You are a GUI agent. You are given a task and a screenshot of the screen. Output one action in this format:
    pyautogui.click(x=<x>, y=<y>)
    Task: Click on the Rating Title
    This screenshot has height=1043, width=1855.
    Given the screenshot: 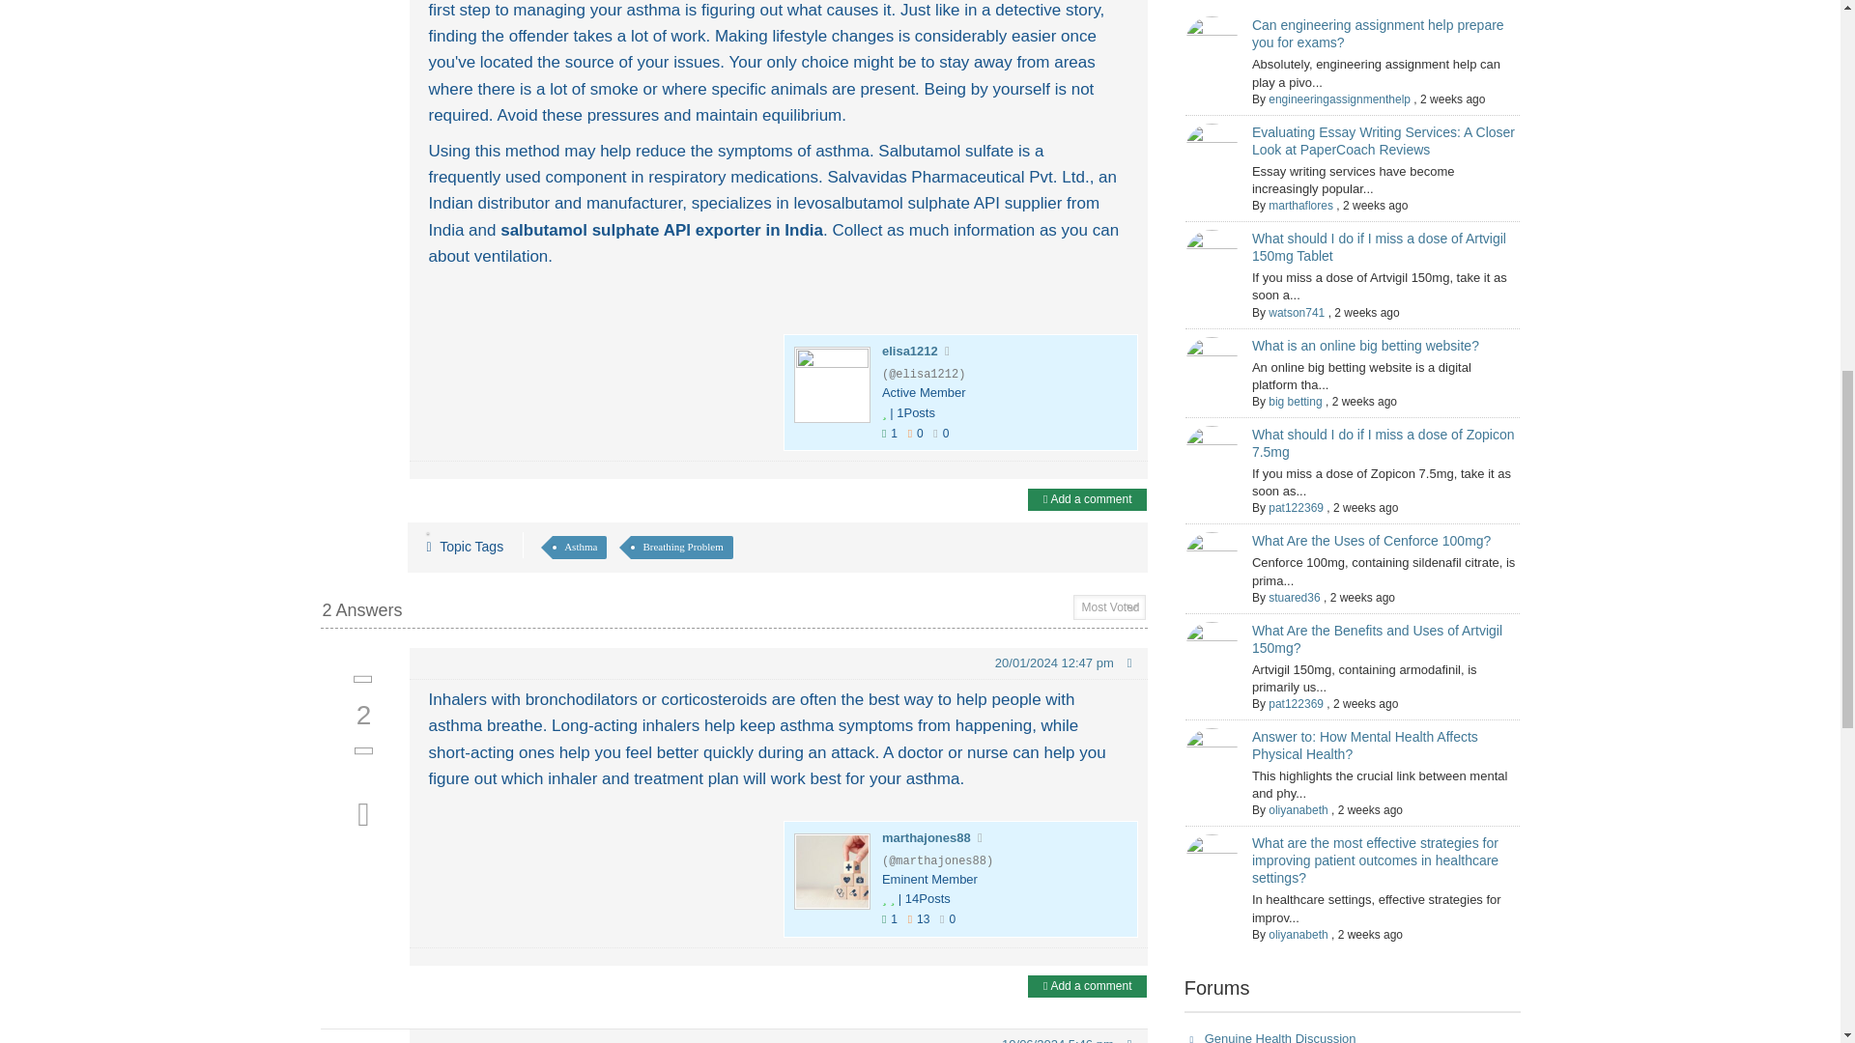 What is the action you would take?
    pyautogui.click(x=924, y=393)
    